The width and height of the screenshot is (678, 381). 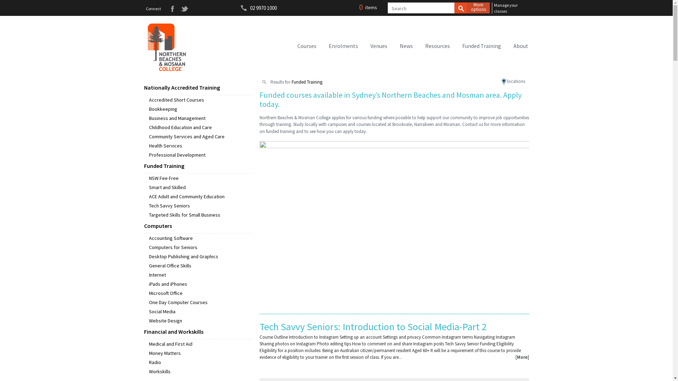 What do you see at coordinates (201, 187) in the screenshot?
I see `Smart and Skilled` at bounding box center [201, 187].